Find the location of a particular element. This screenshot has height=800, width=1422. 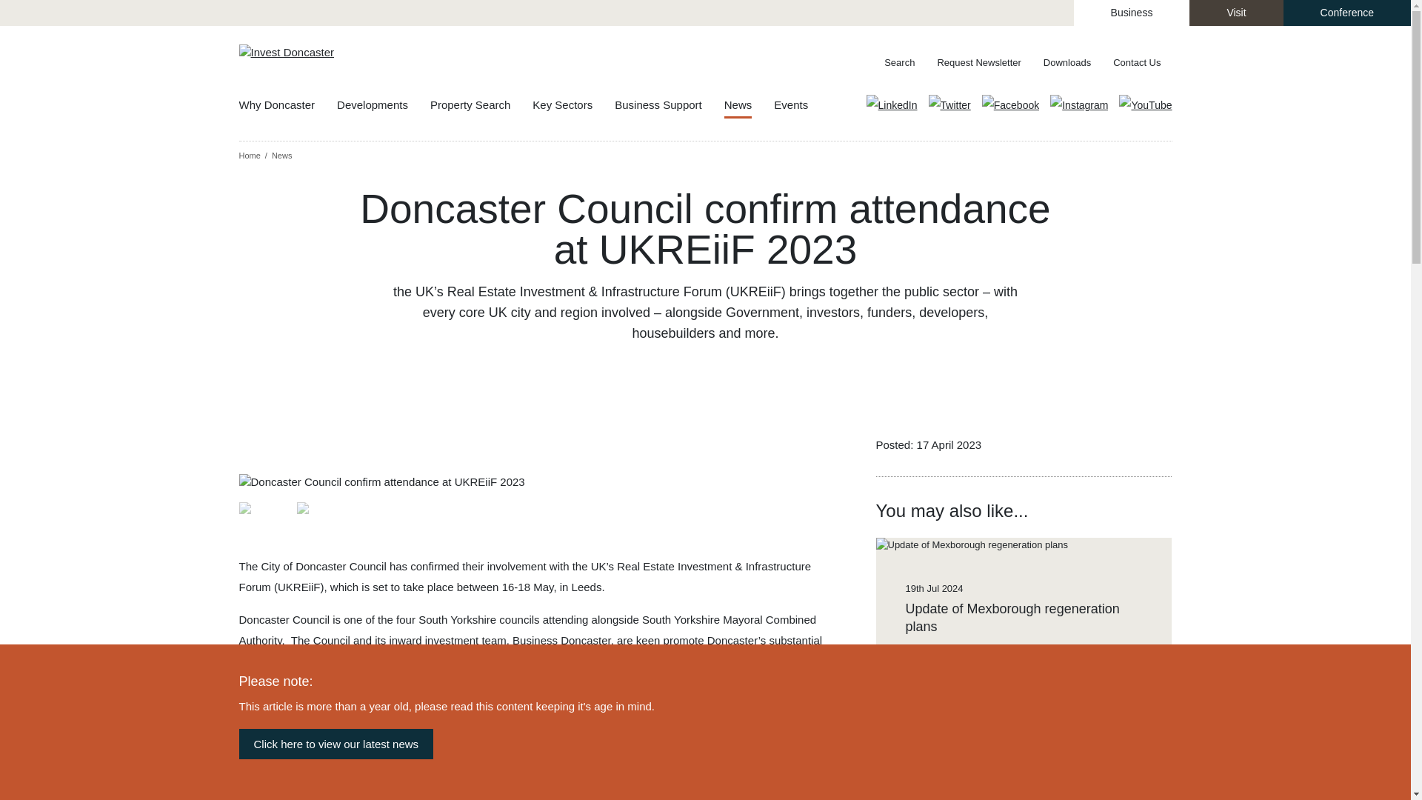

Contact Us is located at coordinates (1137, 62).